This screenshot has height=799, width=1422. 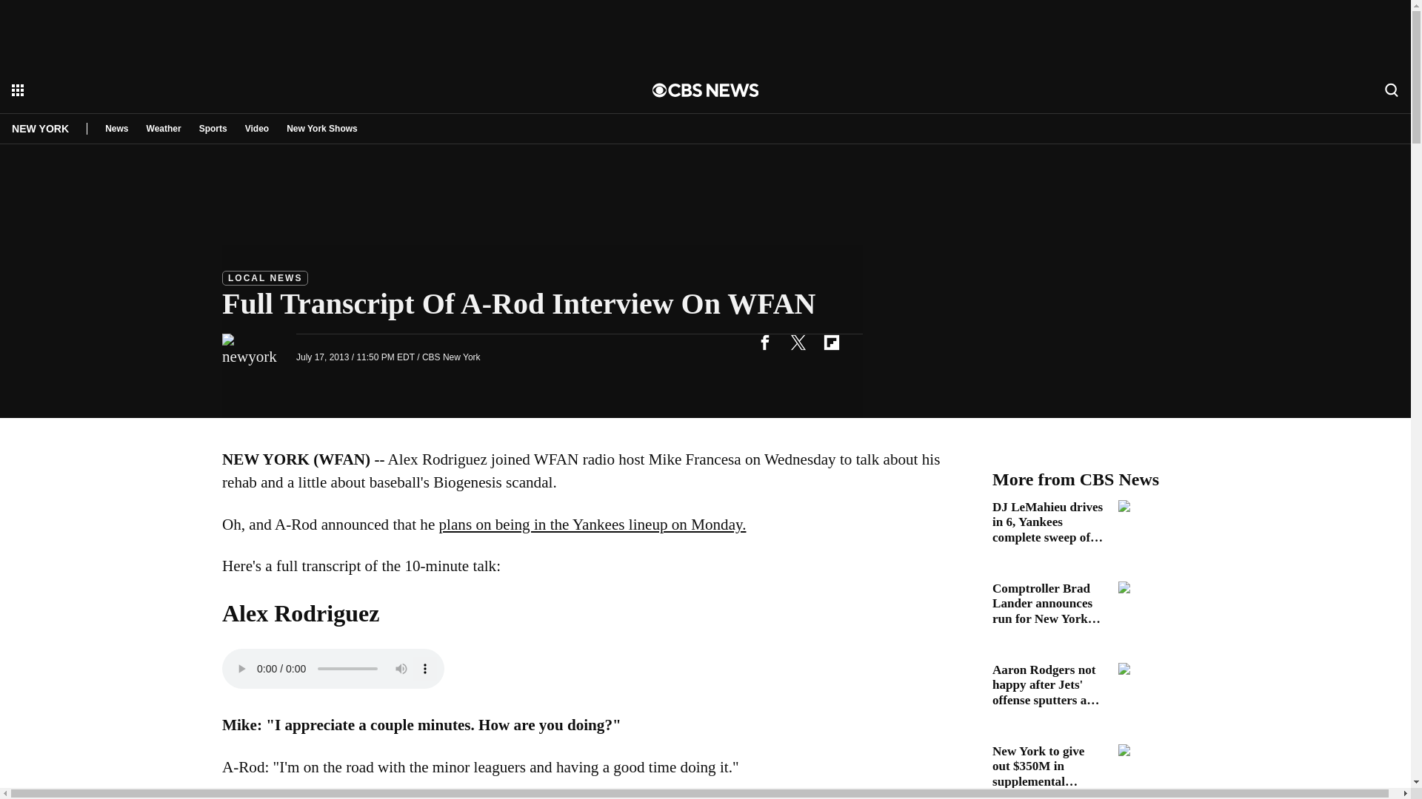 I want to click on facebook, so click(x=764, y=342).